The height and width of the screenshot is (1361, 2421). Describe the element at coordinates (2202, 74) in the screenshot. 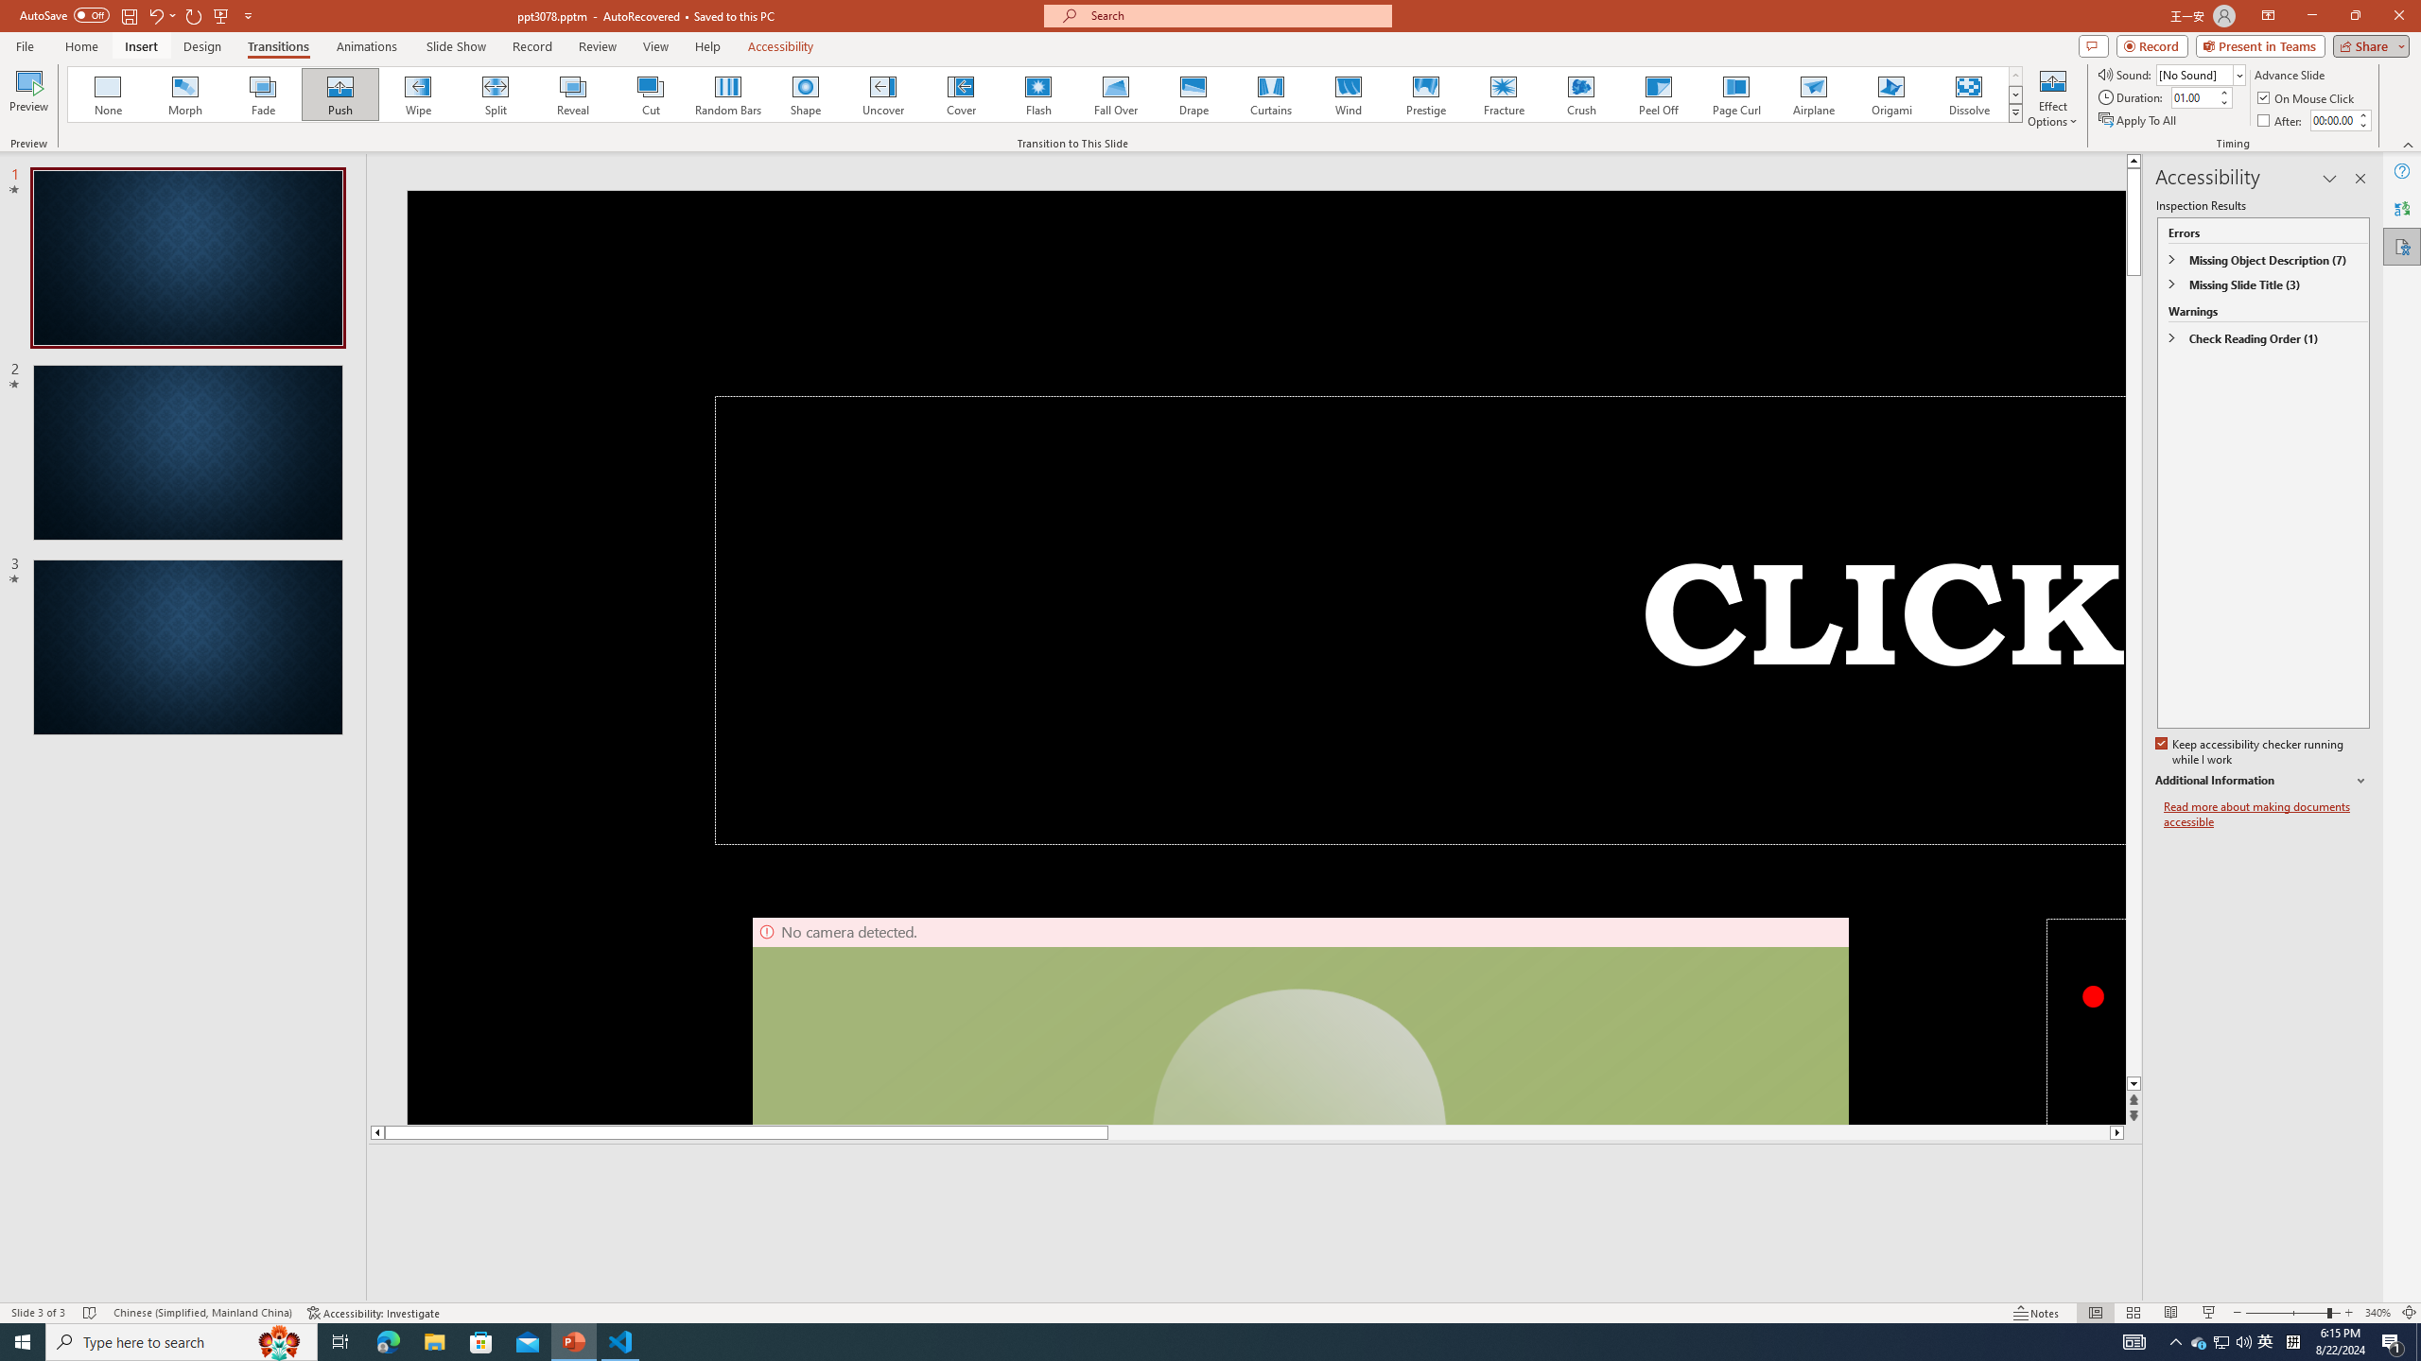

I see `Sound` at that location.